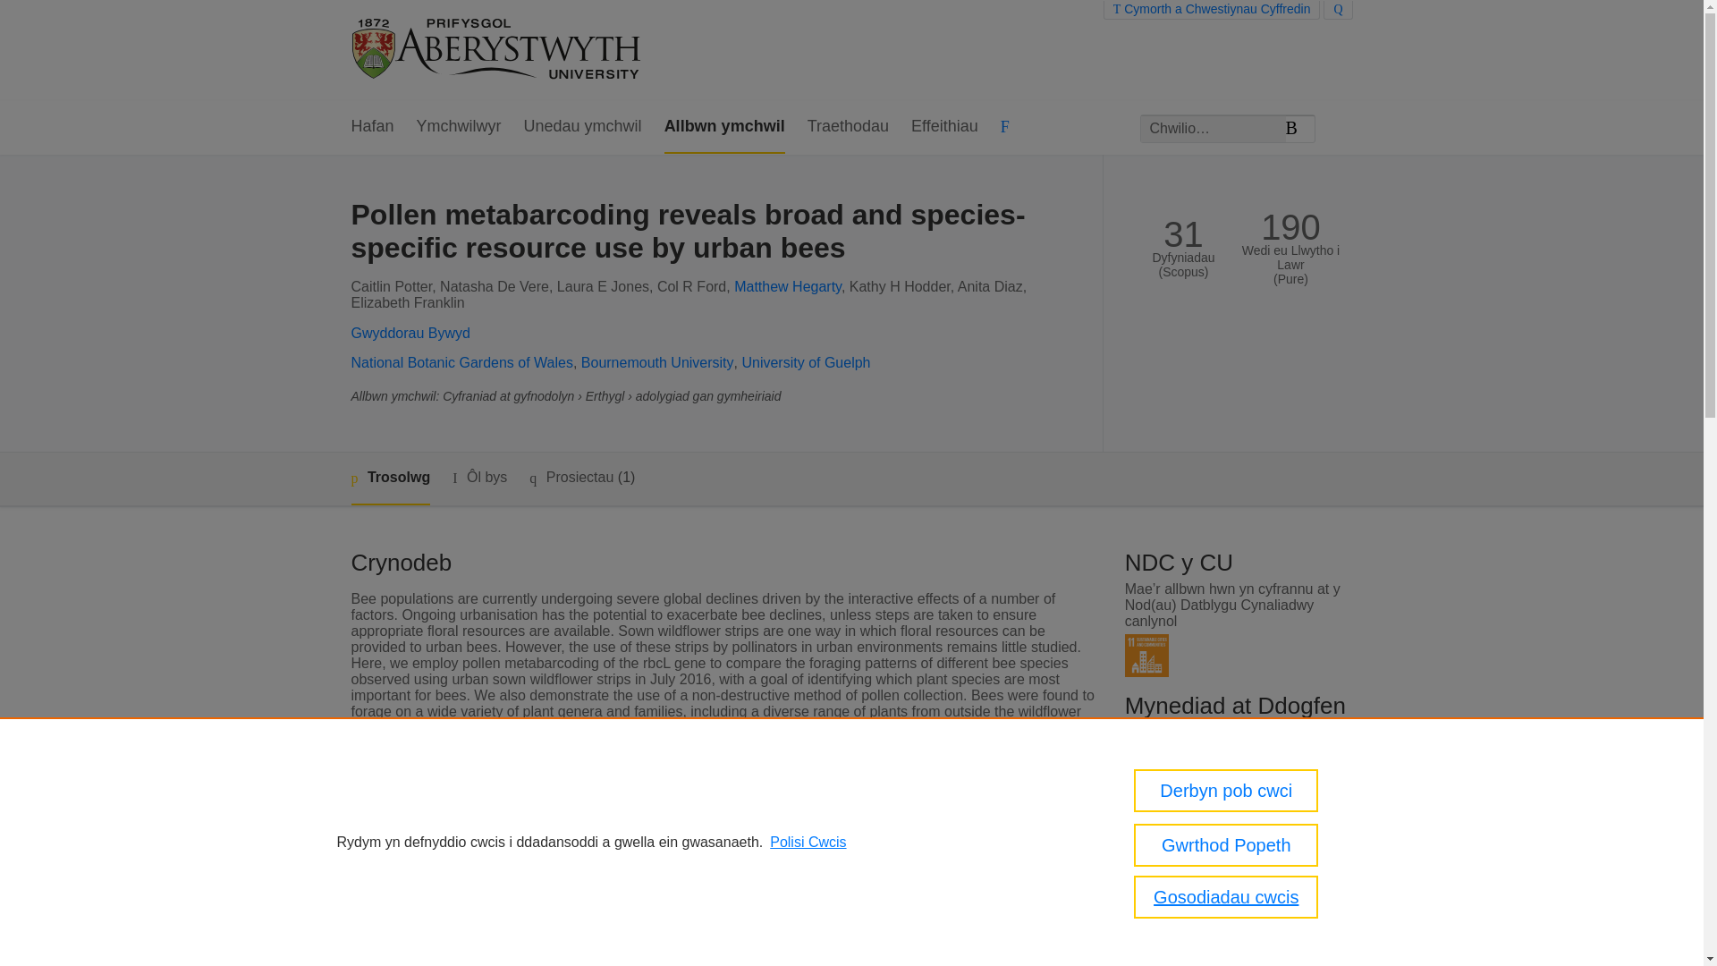 The width and height of the screenshot is (1717, 966). What do you see at coordinates (1146, 656) in the screenshot?
I see `NDC 11 - Dinasoedd a Chymunedau Cynaliadwy` at bounding box center [1146, 656].